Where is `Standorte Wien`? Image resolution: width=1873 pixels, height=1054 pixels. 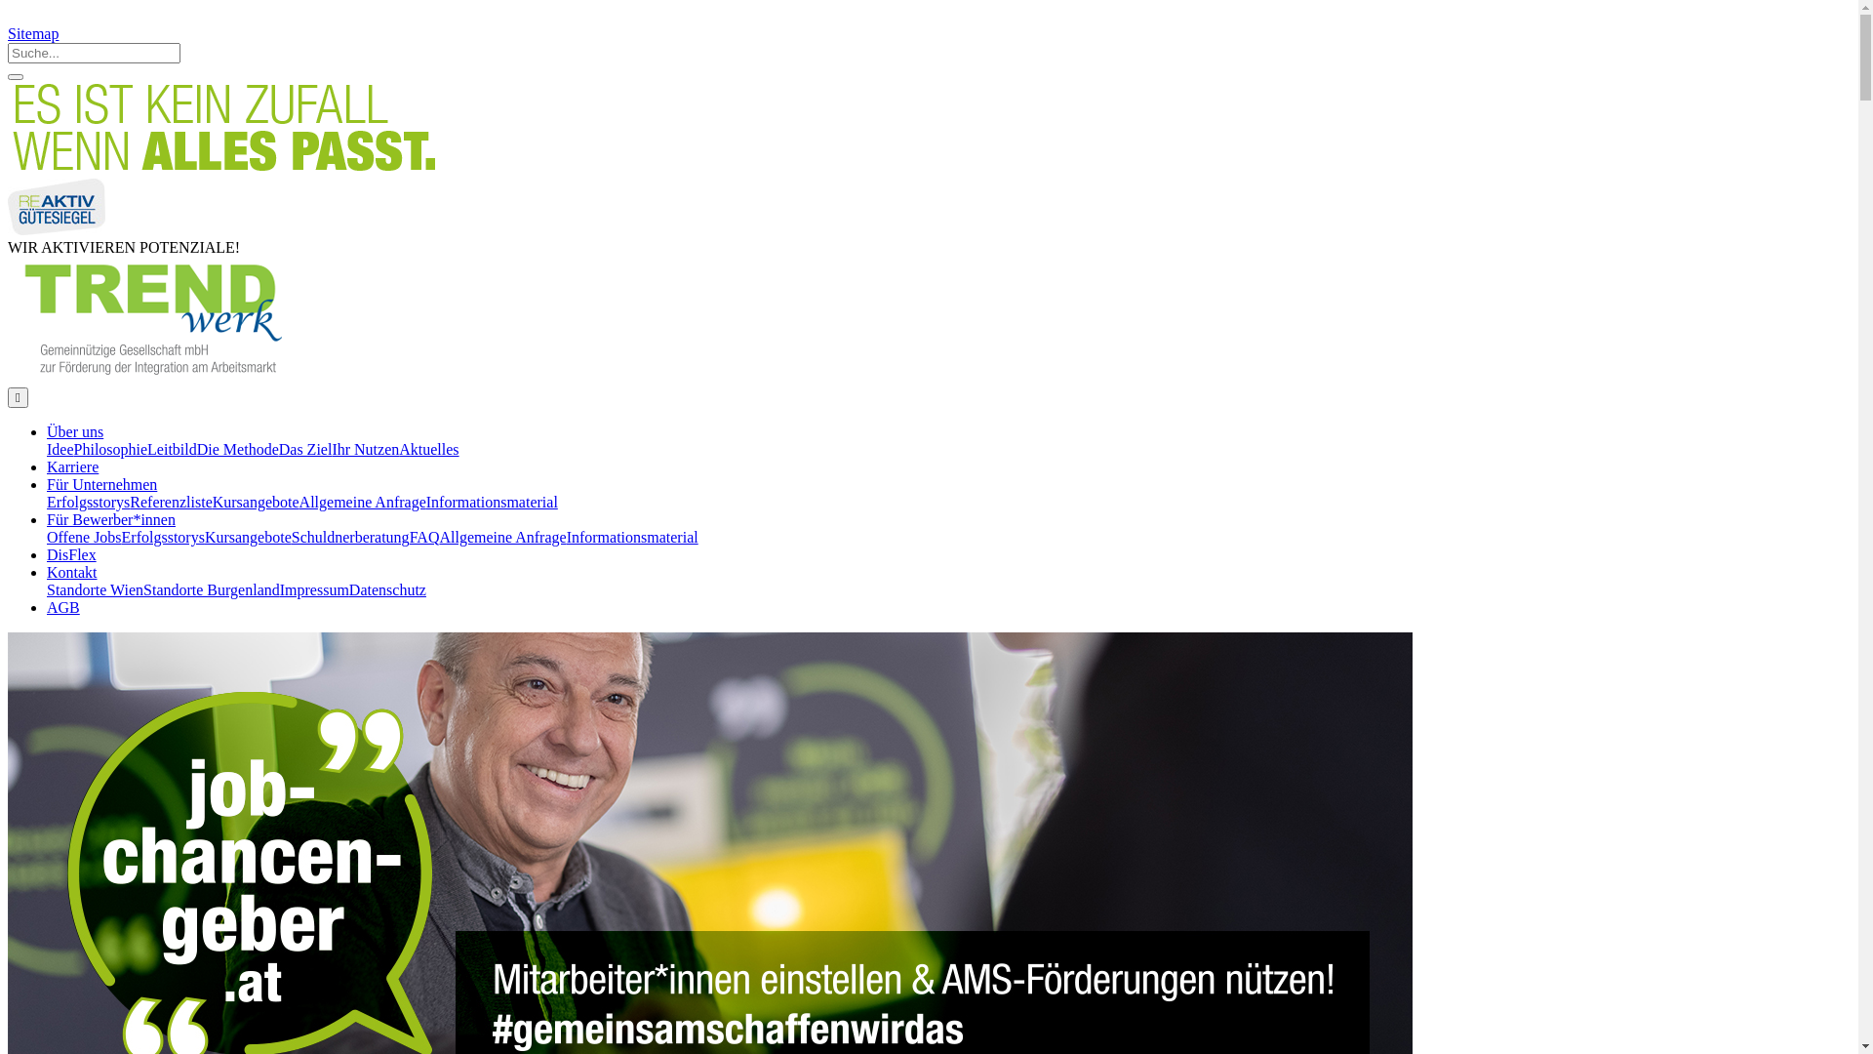 Standorte Wien is located at coordinates (96, 589).